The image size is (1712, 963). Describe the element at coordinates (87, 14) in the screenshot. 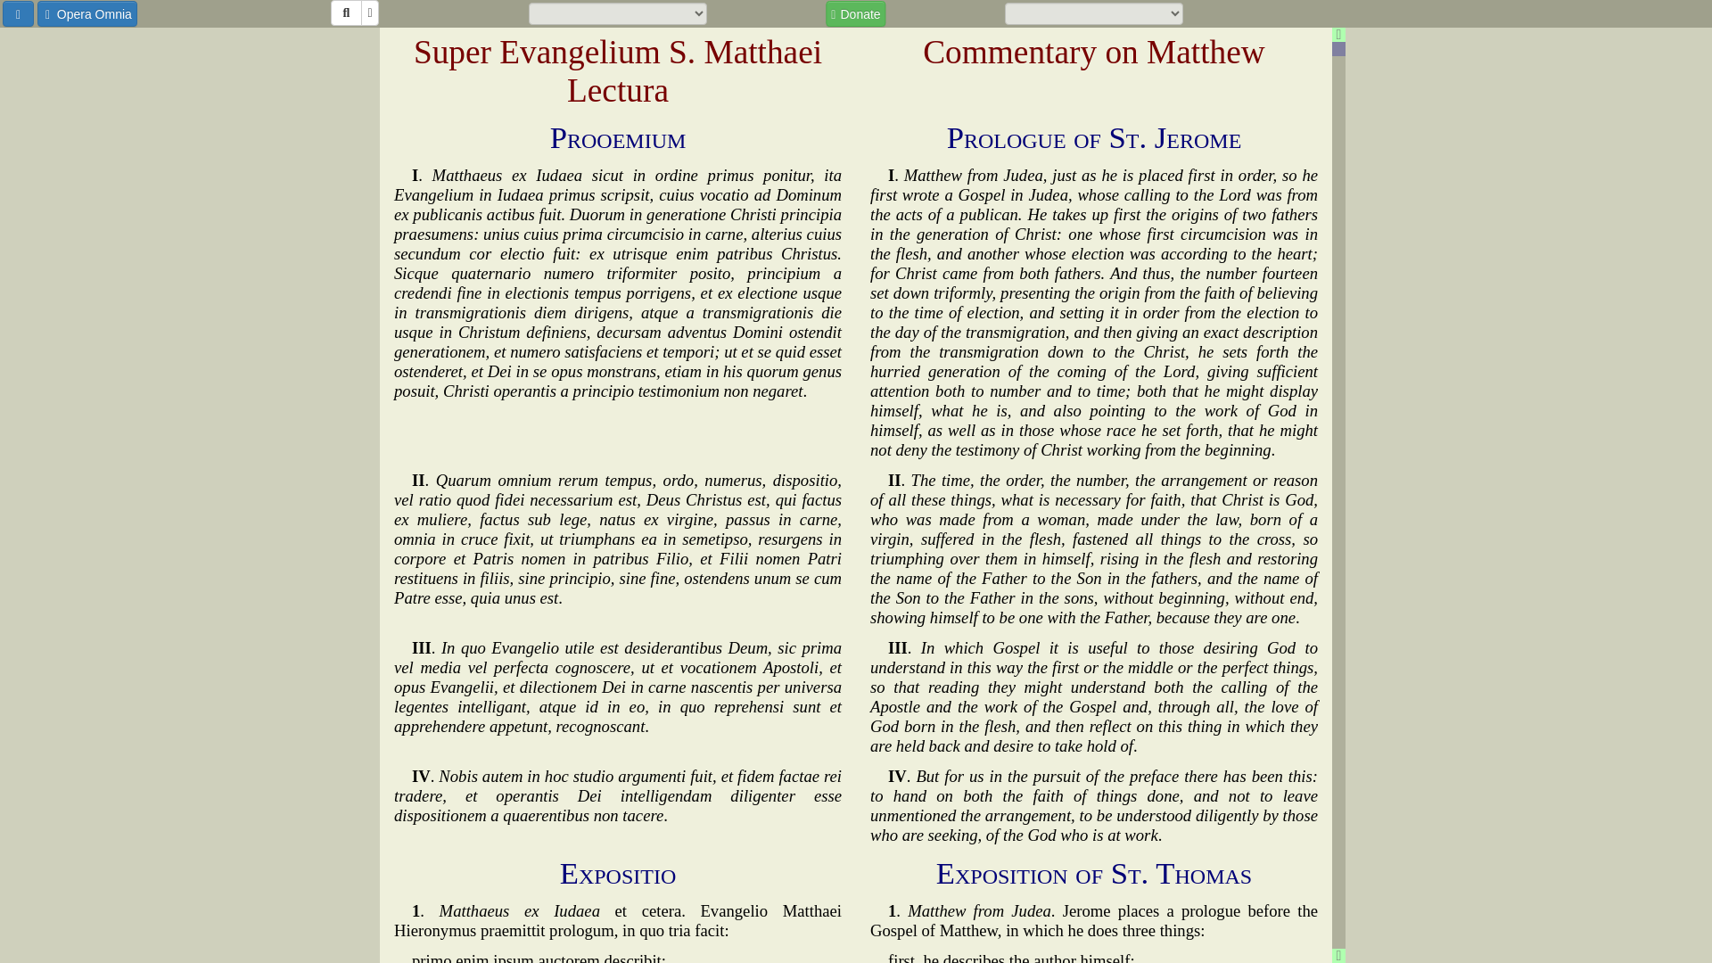

I see `  Opera Omnia` at that location.